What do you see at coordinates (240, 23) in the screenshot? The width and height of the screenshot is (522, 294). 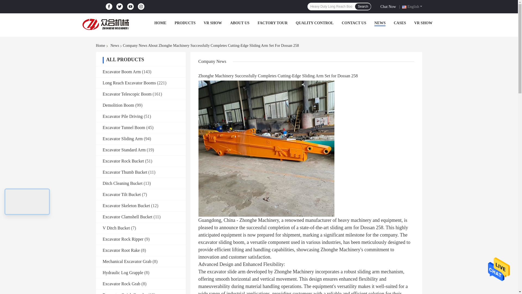 I see `ABOUT US` at bounding box center [240, 23].